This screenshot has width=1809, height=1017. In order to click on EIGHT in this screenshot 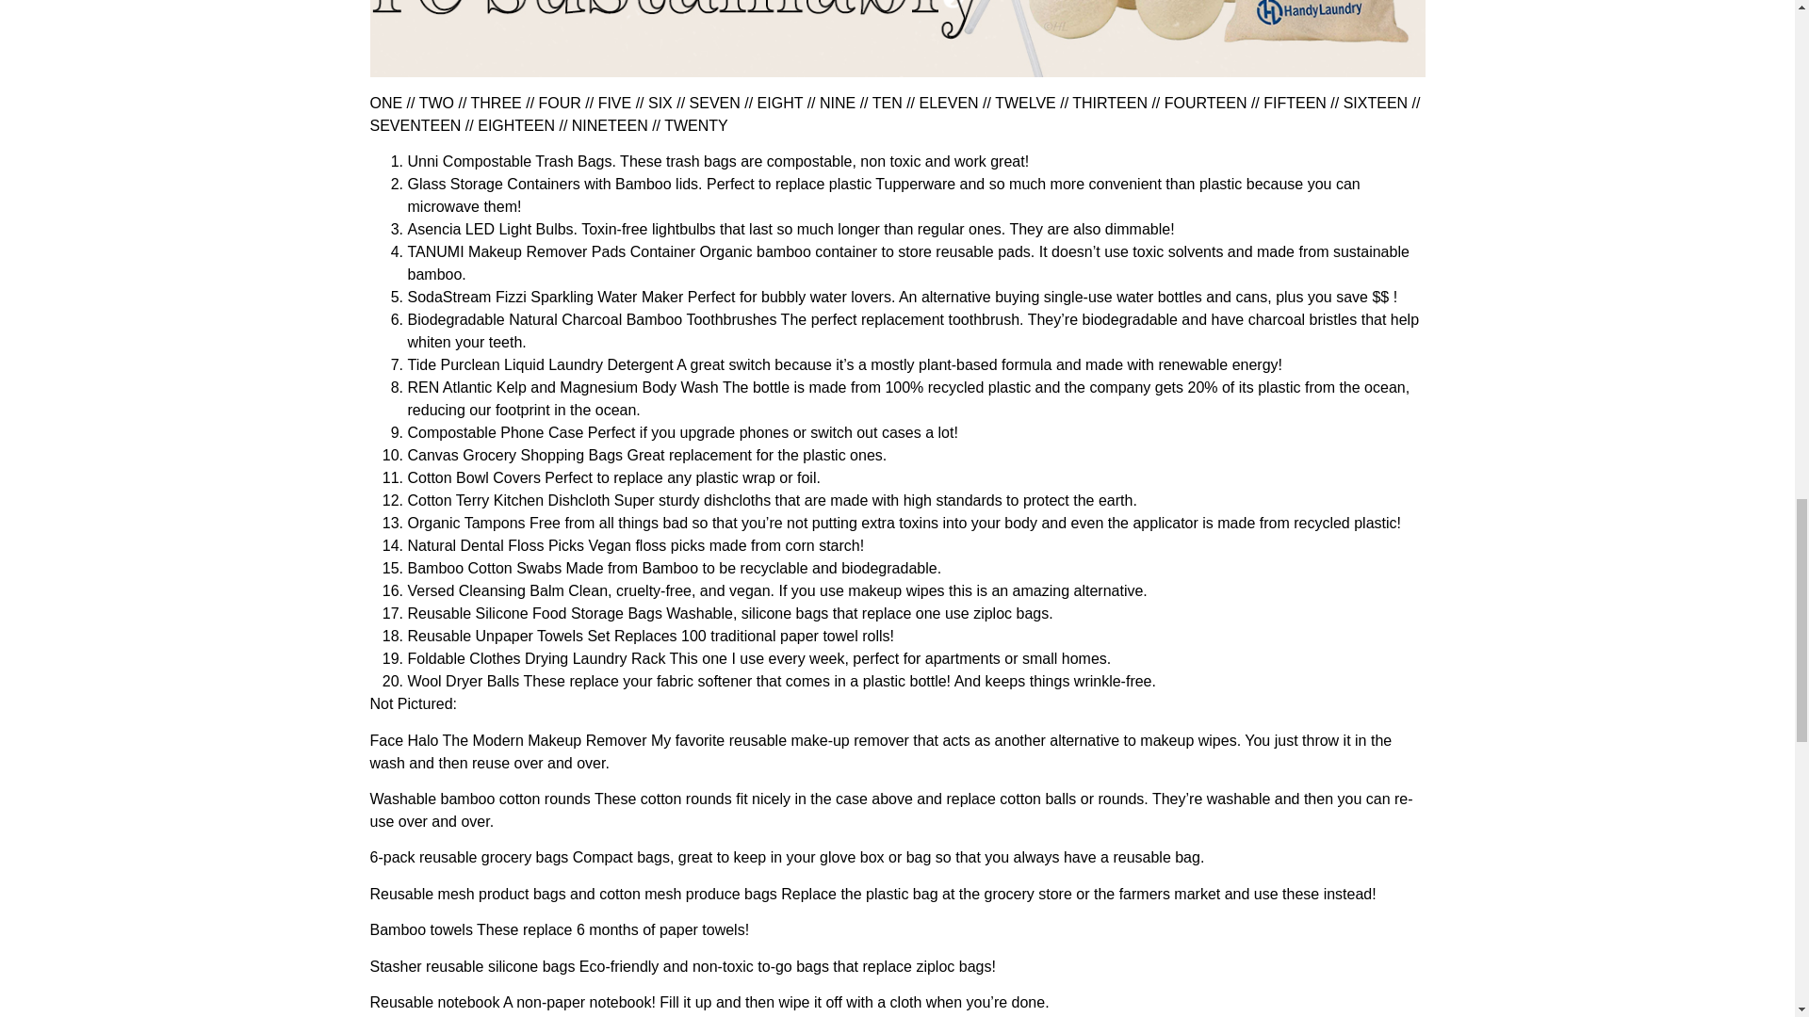, I will do `click(780, 103)`.